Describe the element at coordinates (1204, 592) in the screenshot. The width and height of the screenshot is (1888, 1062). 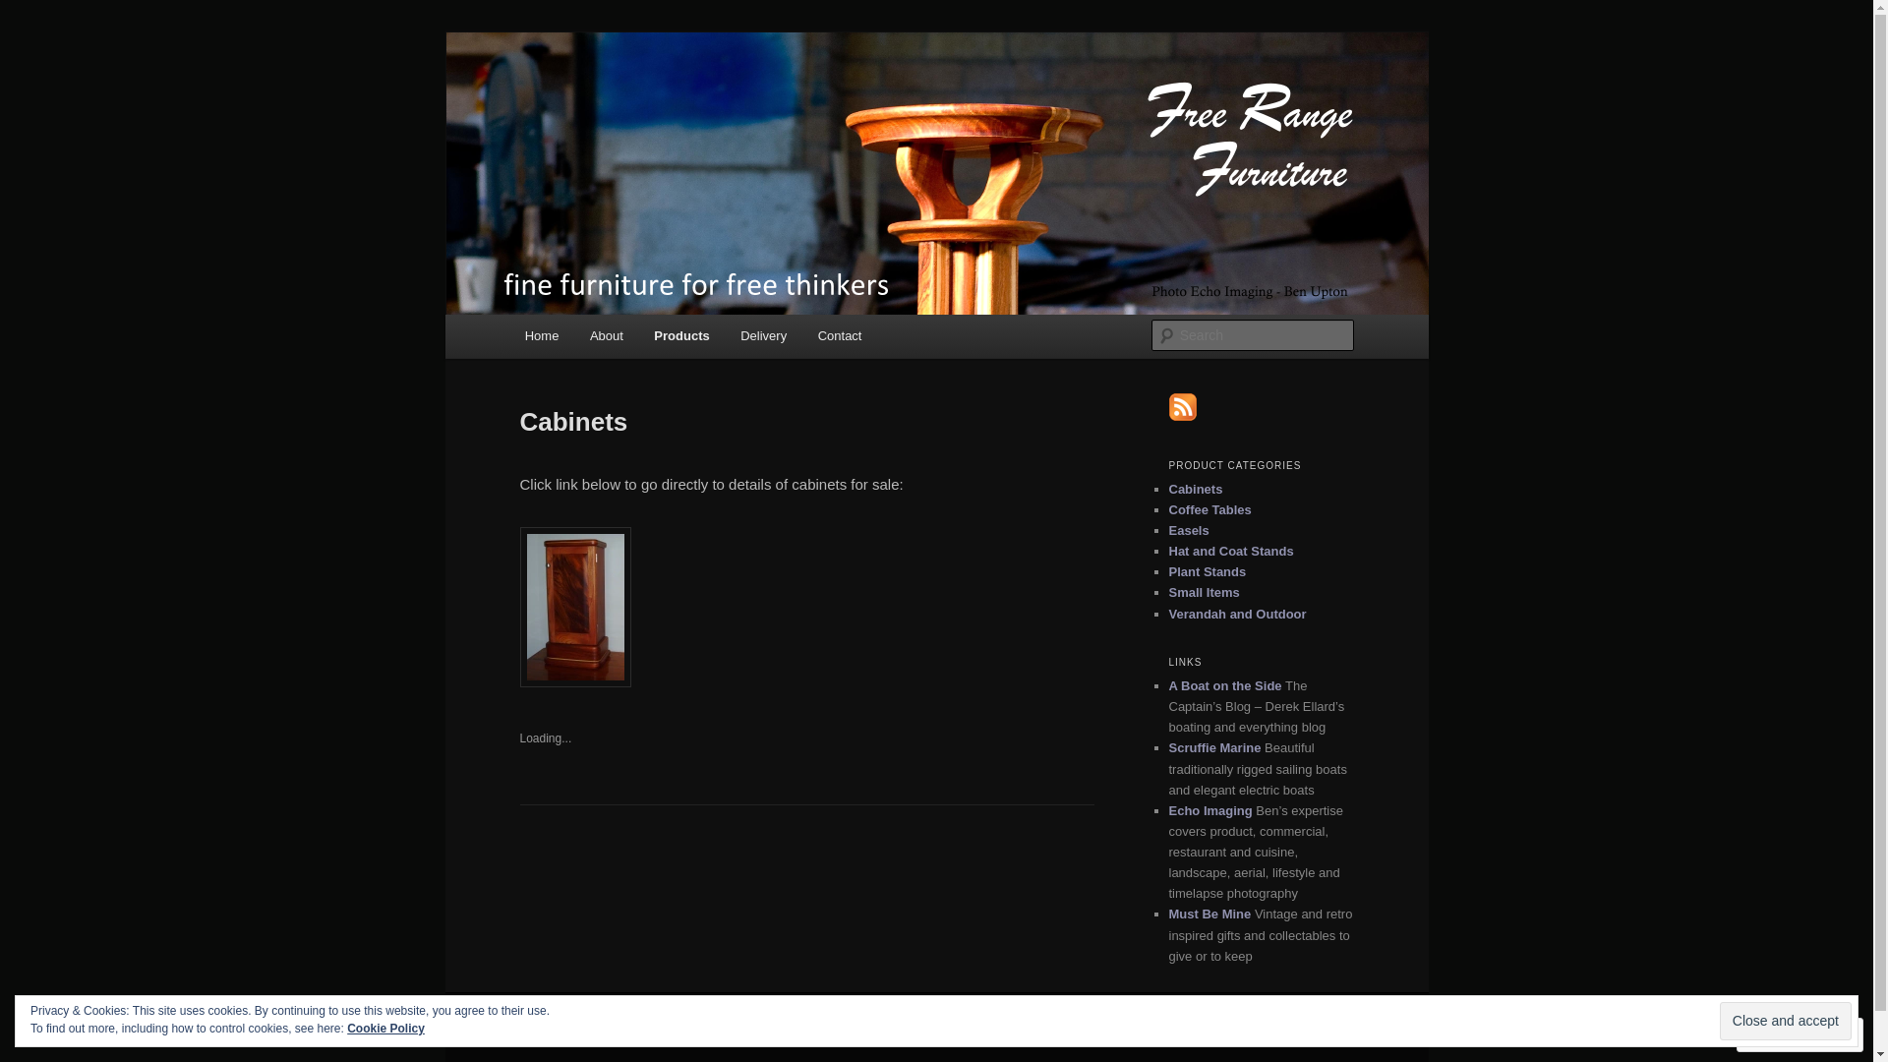
I see `Small Items` at that location.